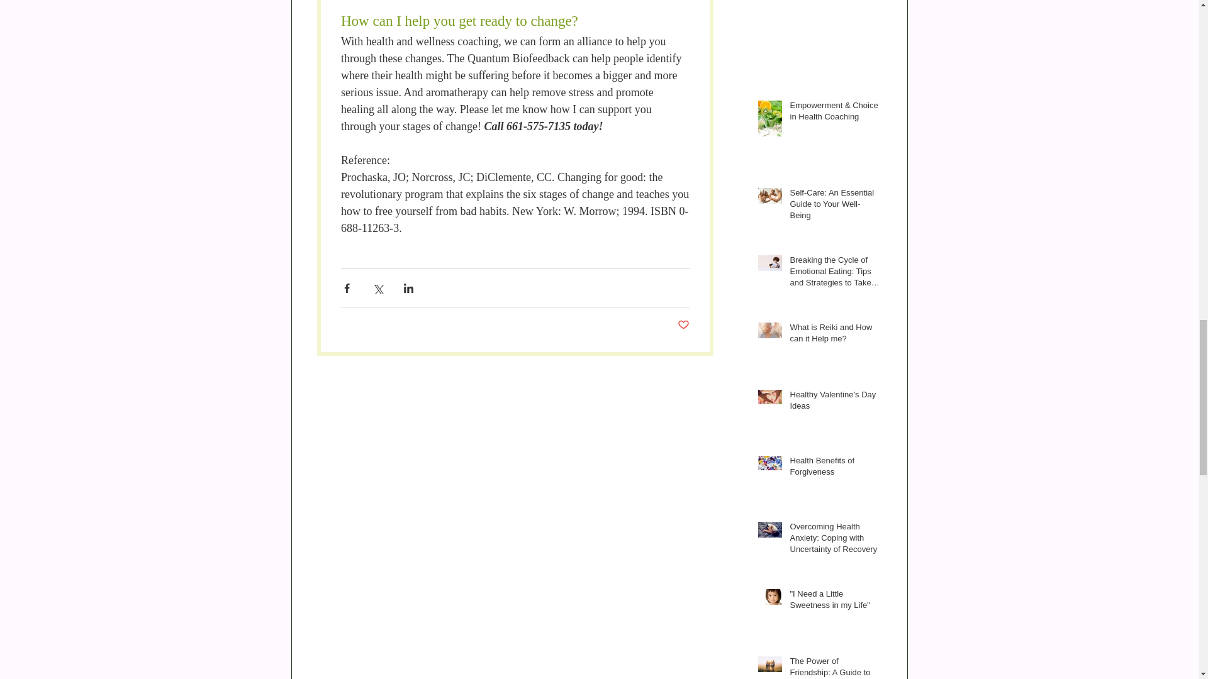 This screenshot has height=679, width=1208. Describe the element at coordinates (835, 468) in the screenshot. I see `Health Benefits of Forgiveness` at that location.